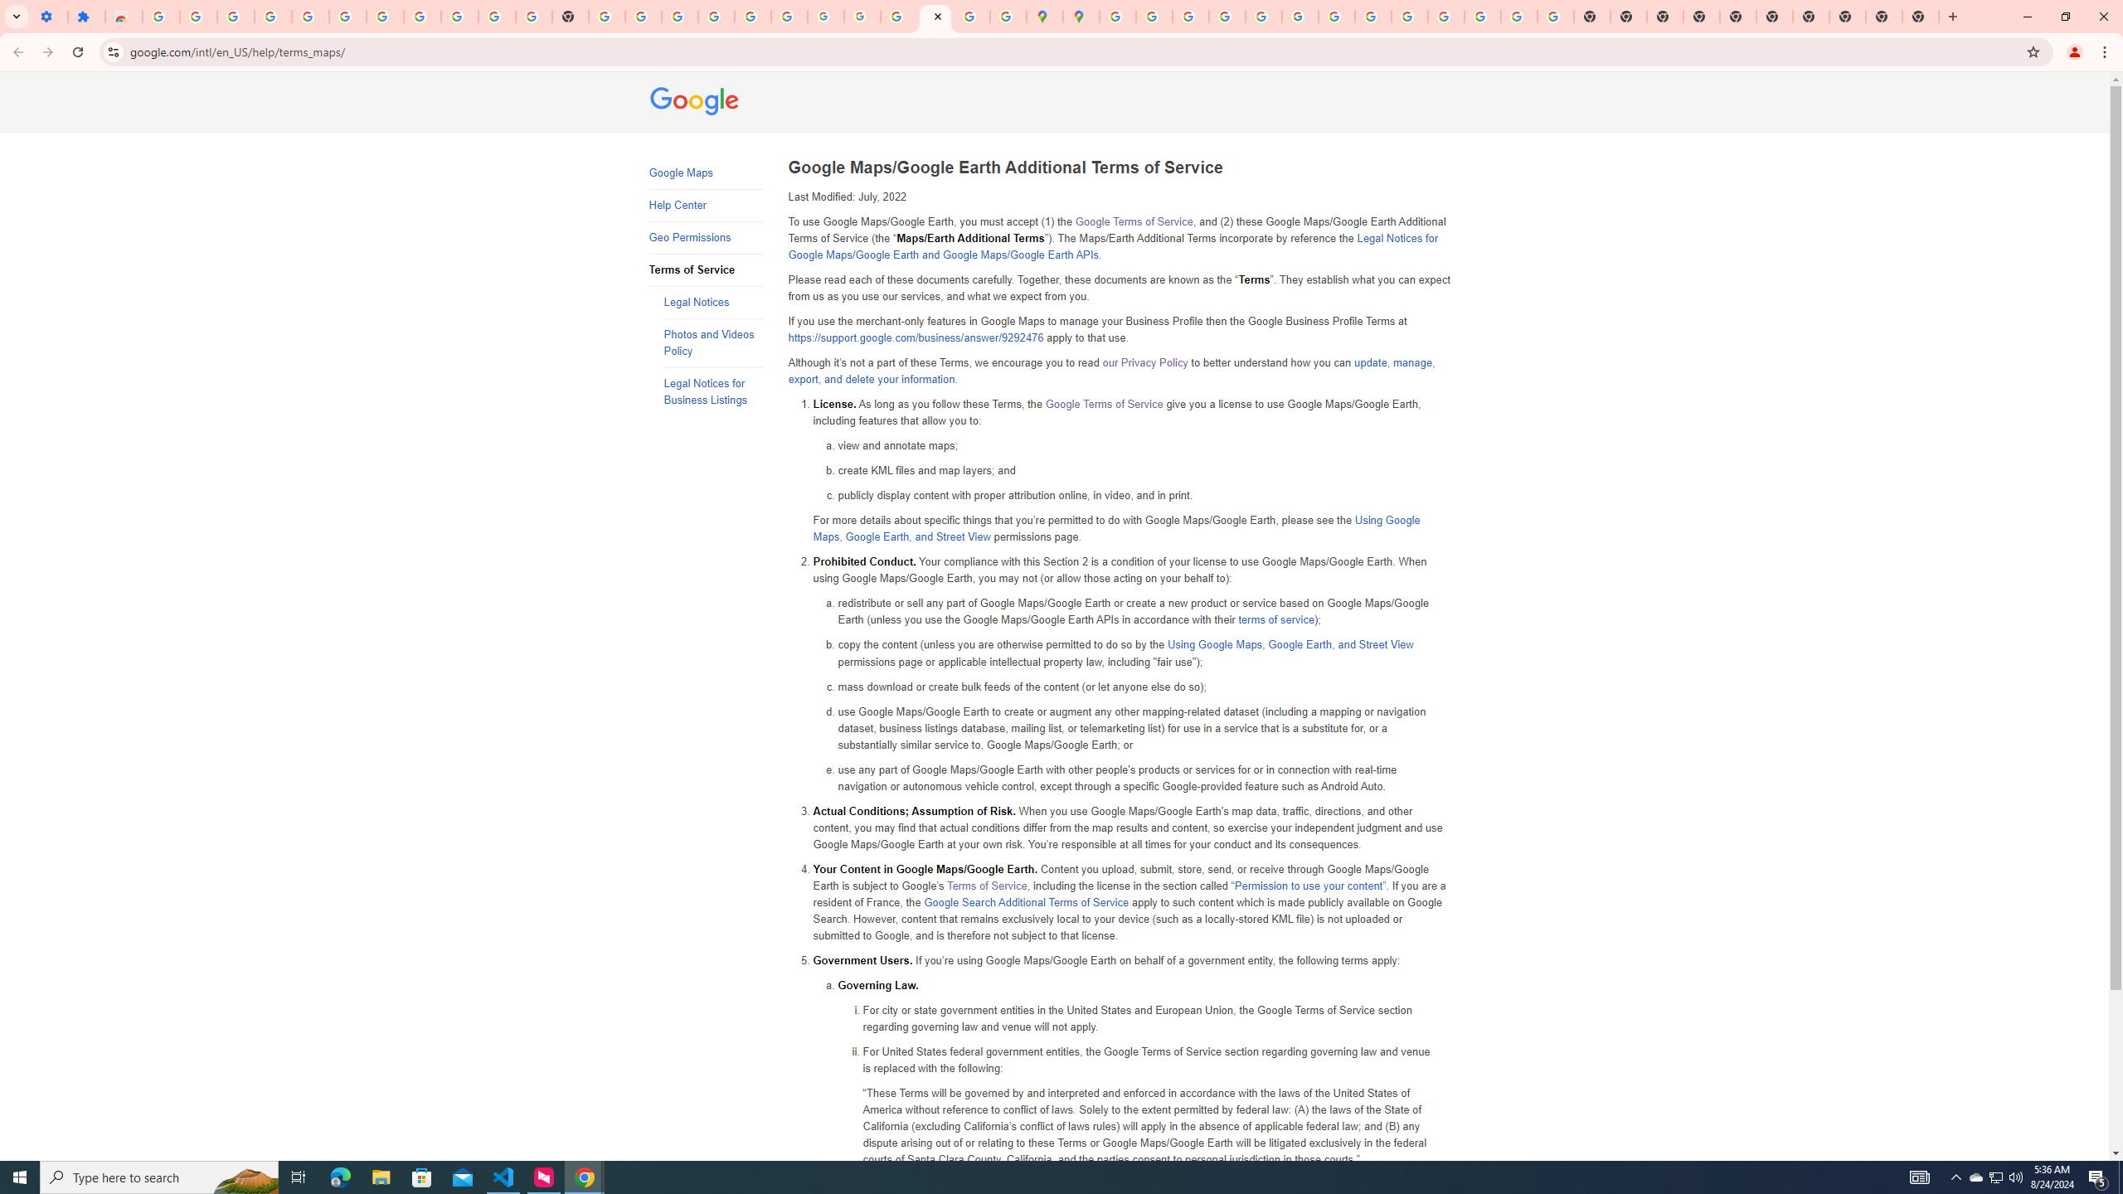 Image resolution: width=2123 pixels, height=1194 pixels. Describe the element at coordinates (1701, 17) in the screenshot. I see `New Tab` at that location.